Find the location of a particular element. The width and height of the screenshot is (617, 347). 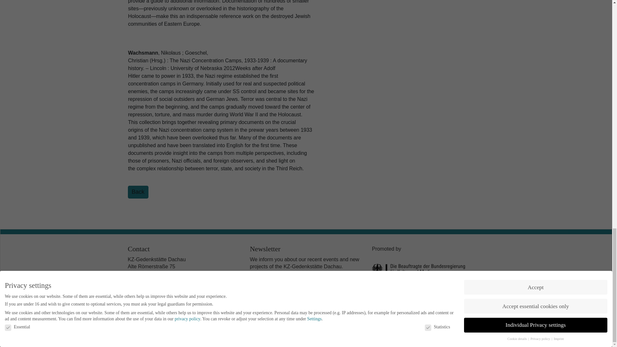

datenschutz is located at coordinates (252, 298).